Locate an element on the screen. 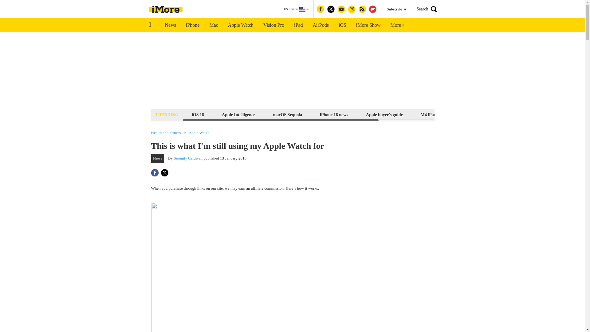  US Edition is located at coordinates (296, 9).